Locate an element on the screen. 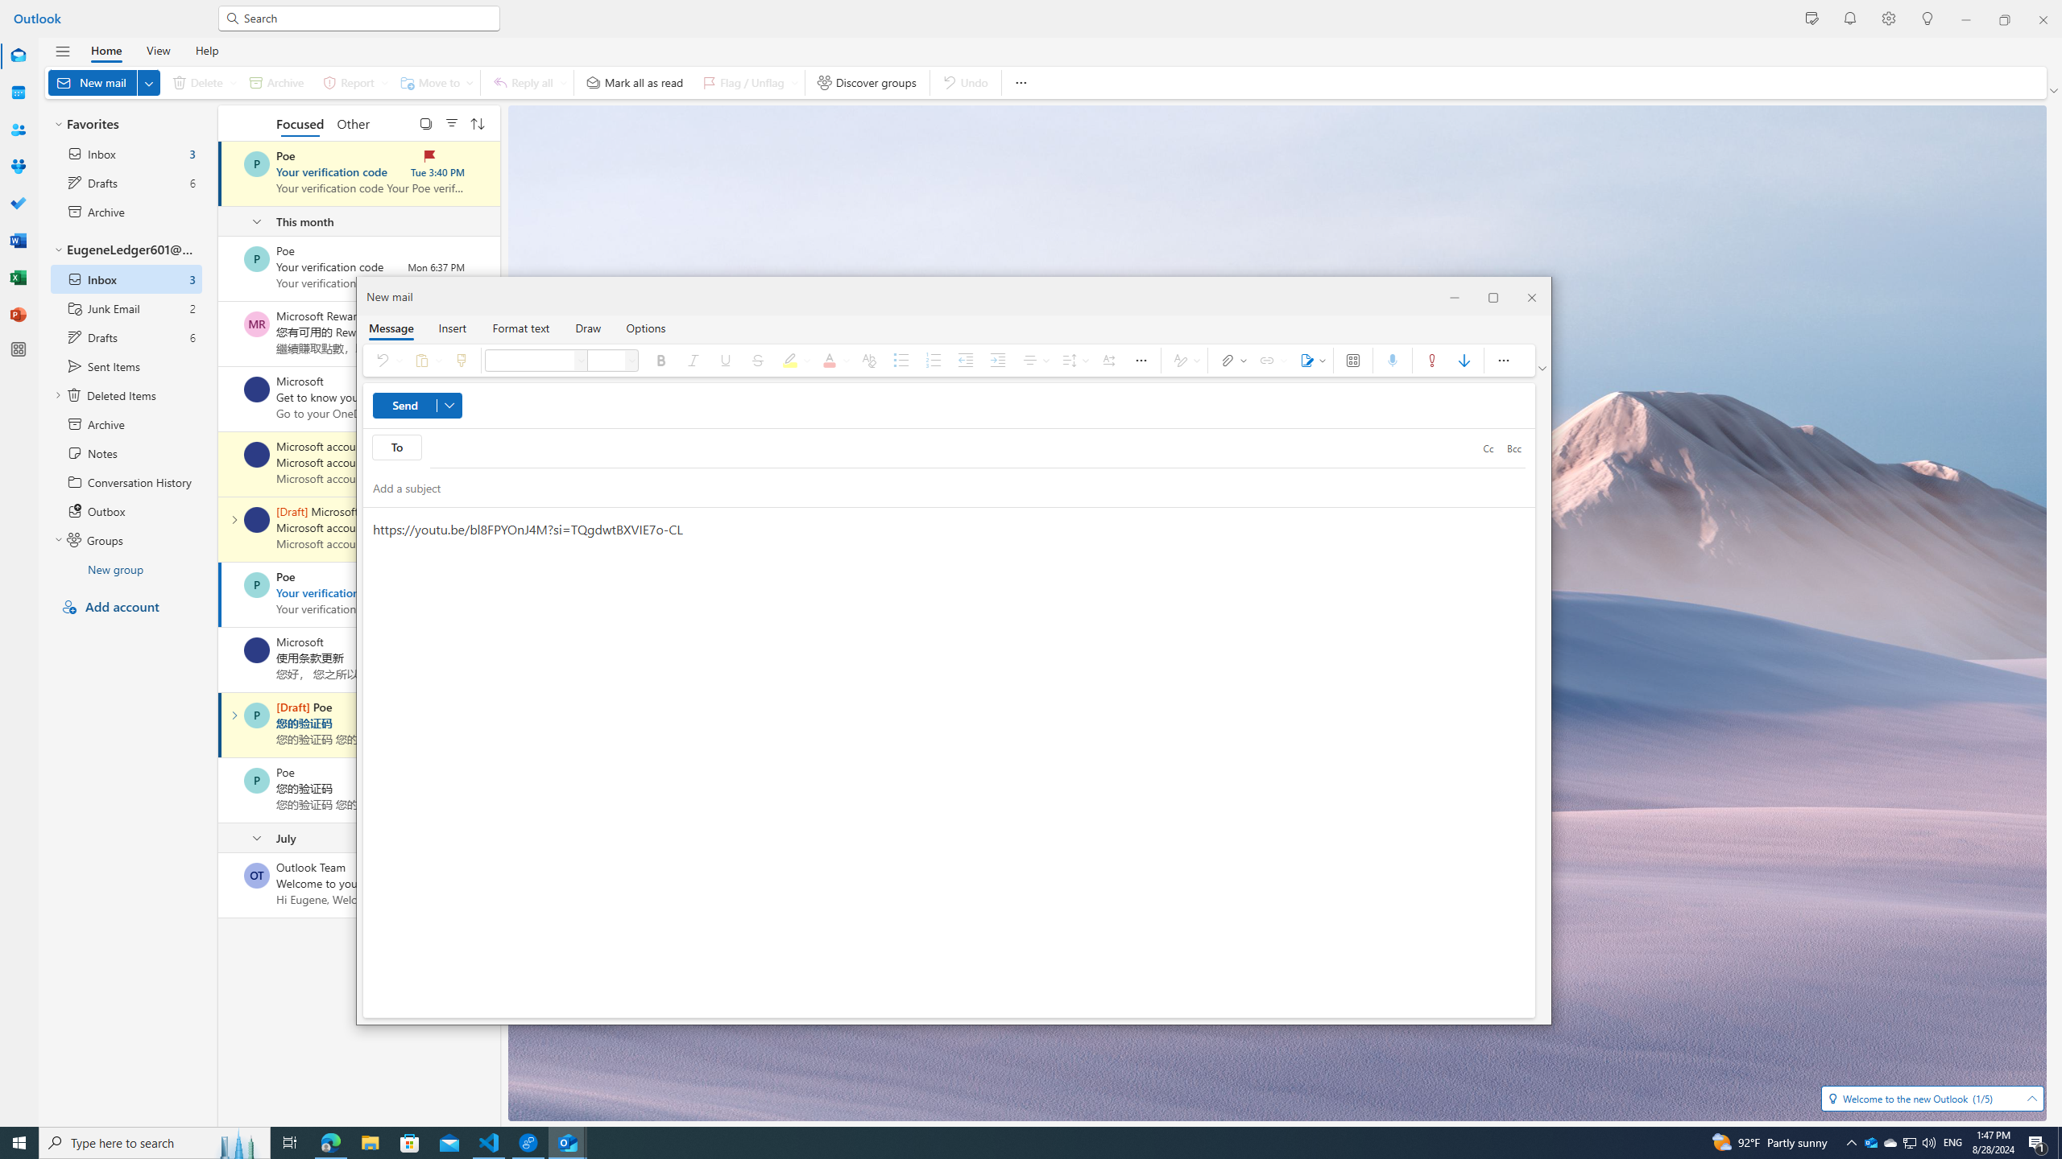  Edge Feedback - 1 running window is located at coordinates (528, 1143).